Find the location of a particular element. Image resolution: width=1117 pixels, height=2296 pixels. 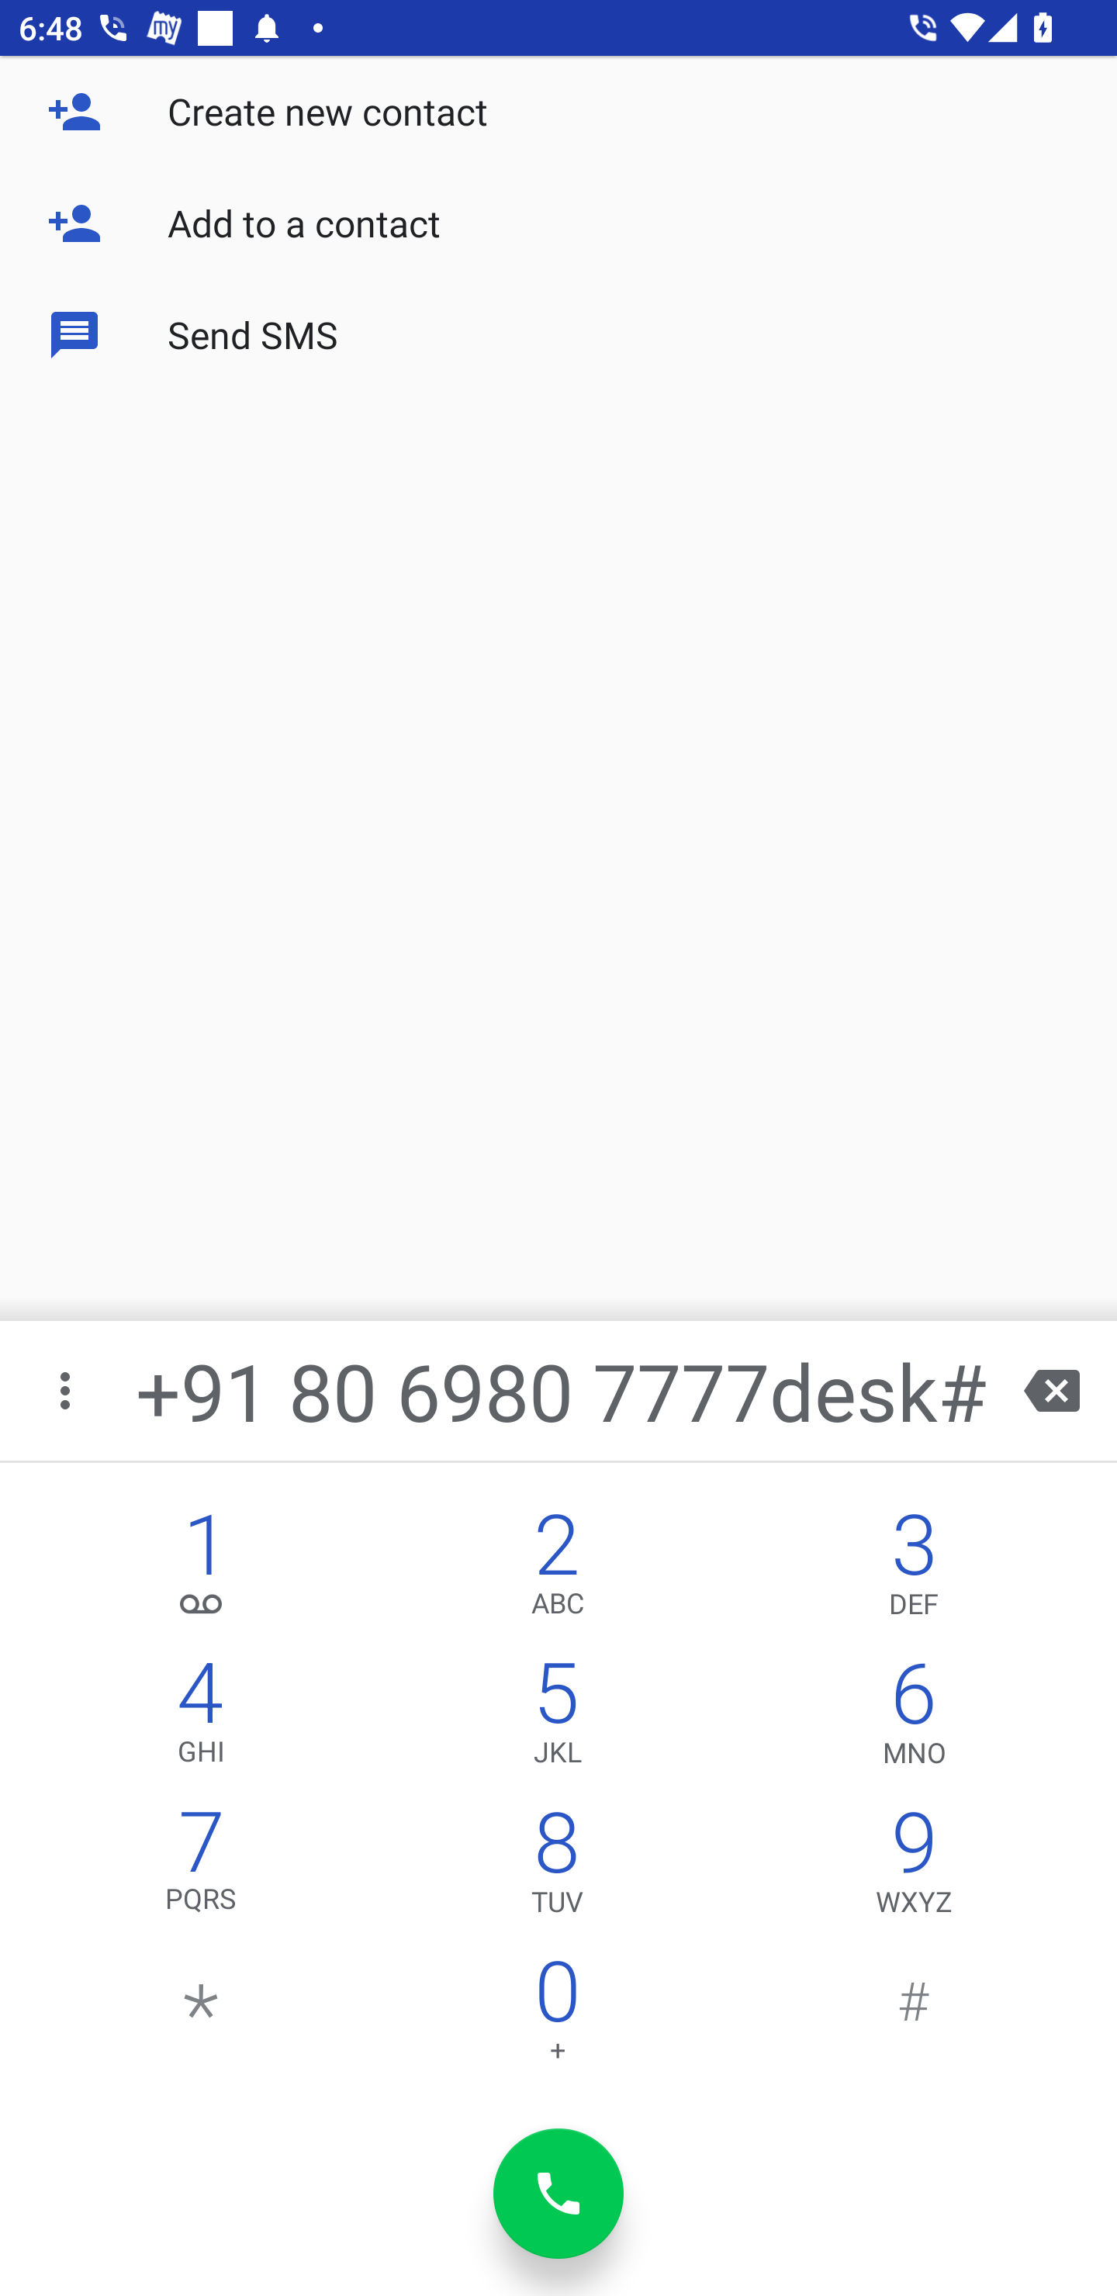

Send SMS is located at coordinates (558, 335).